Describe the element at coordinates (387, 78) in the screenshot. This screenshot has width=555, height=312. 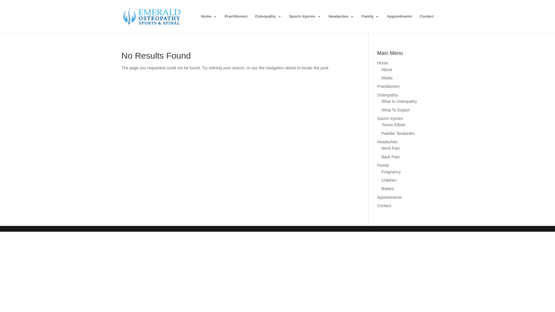
I see `Media` at that location.